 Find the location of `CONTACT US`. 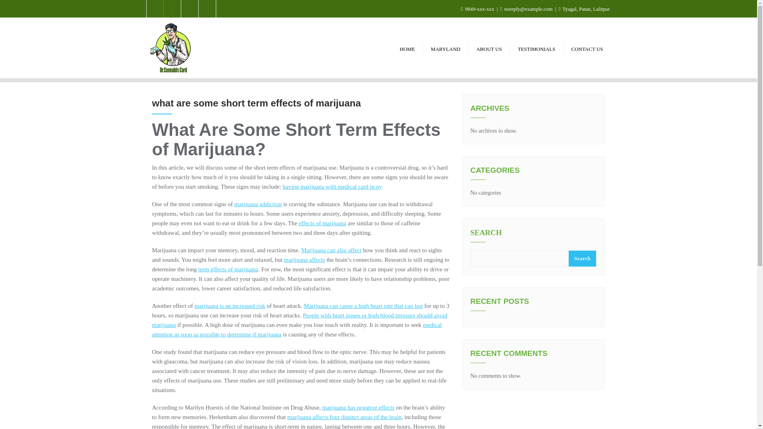

CONTACT US is located at coordinates (587, 48).